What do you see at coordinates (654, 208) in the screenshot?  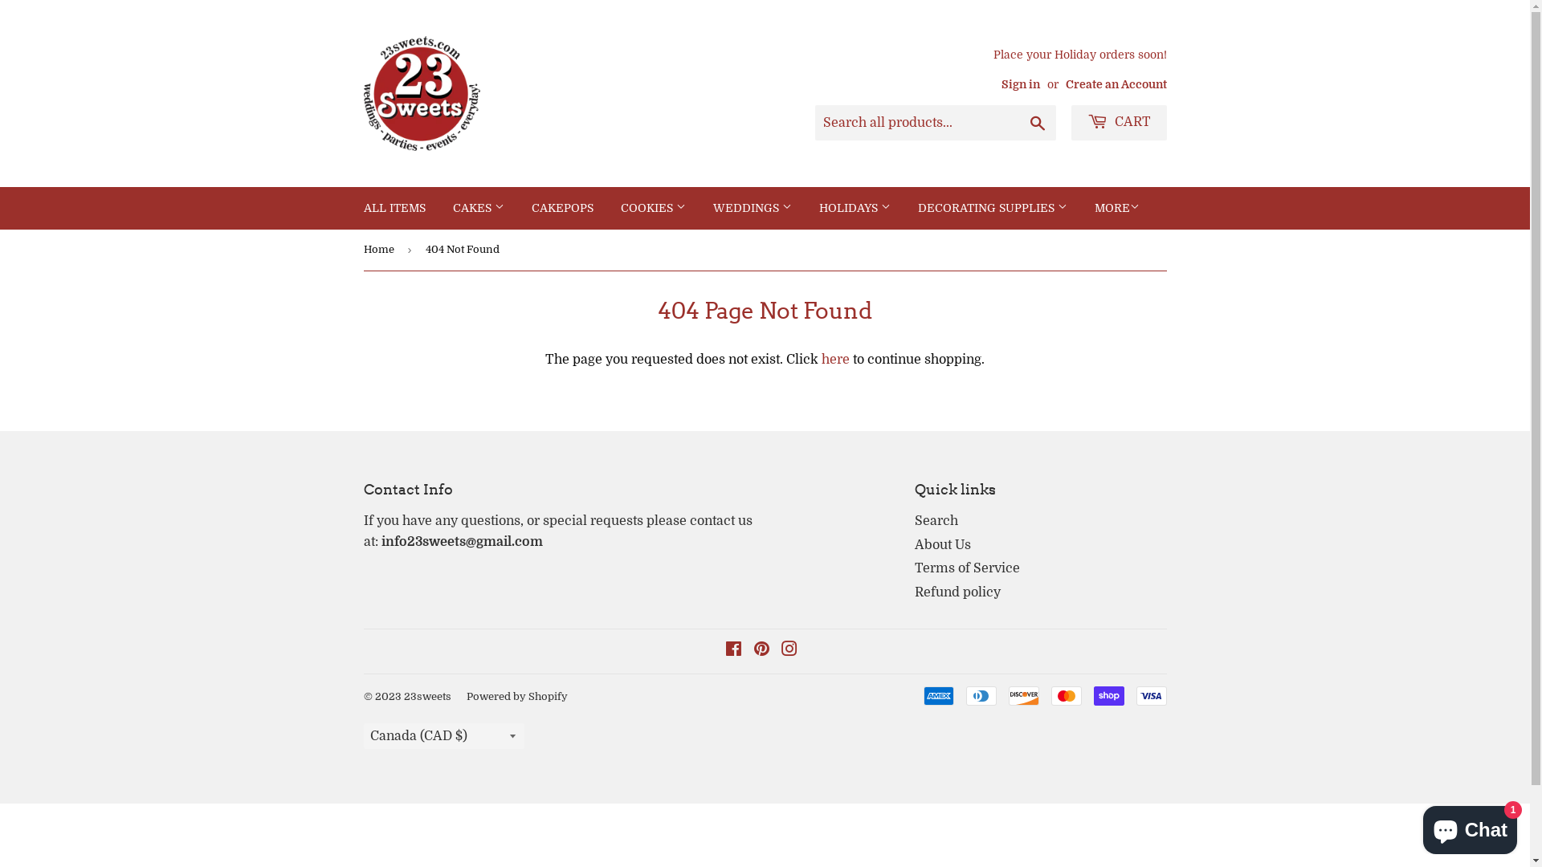 I see `COOKIES` at bounding box center [654, 208].